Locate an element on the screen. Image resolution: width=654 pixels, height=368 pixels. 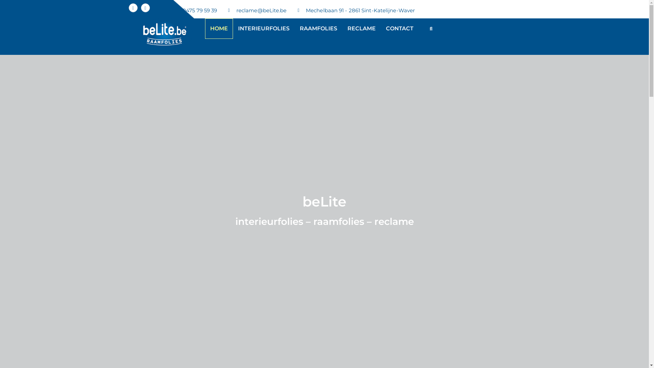
INTERIEURFOLIES is located at coordinates (264, 29).